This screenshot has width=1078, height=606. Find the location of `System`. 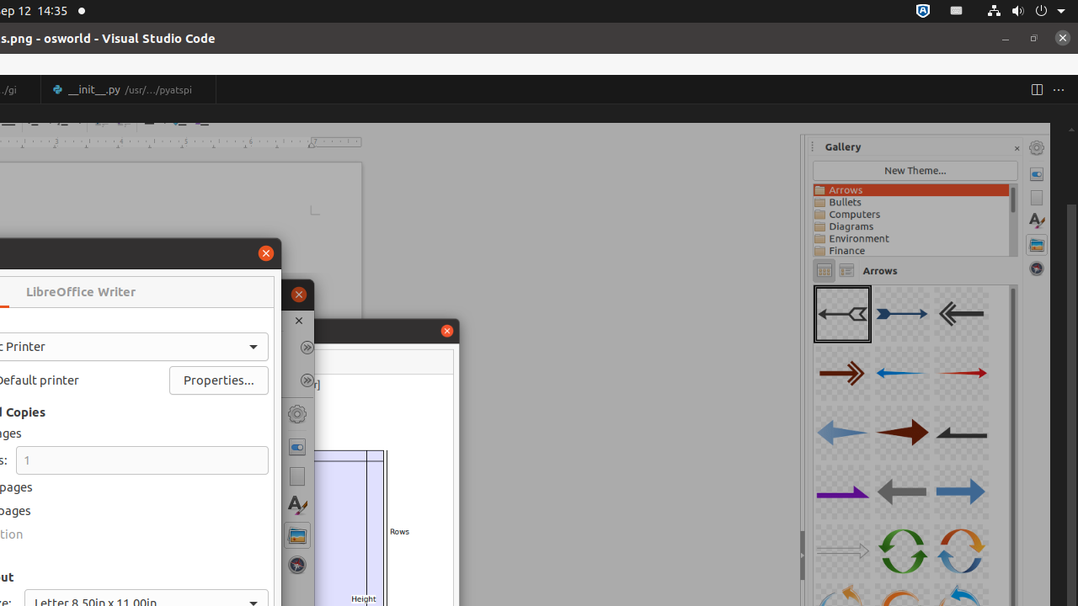

System is located at coordinates (1026, 12).